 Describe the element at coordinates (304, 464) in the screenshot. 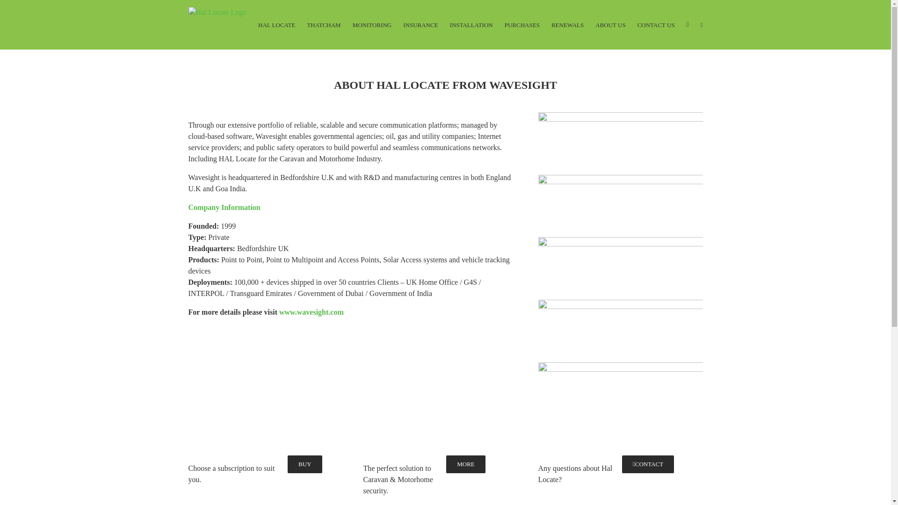

I see `BUY` at that location.